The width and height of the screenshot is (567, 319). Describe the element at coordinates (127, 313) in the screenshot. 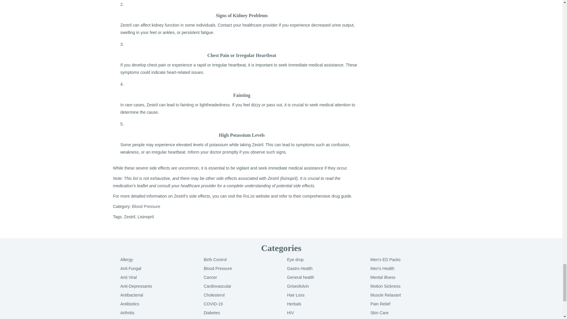

I see `Arthritis` at that location.